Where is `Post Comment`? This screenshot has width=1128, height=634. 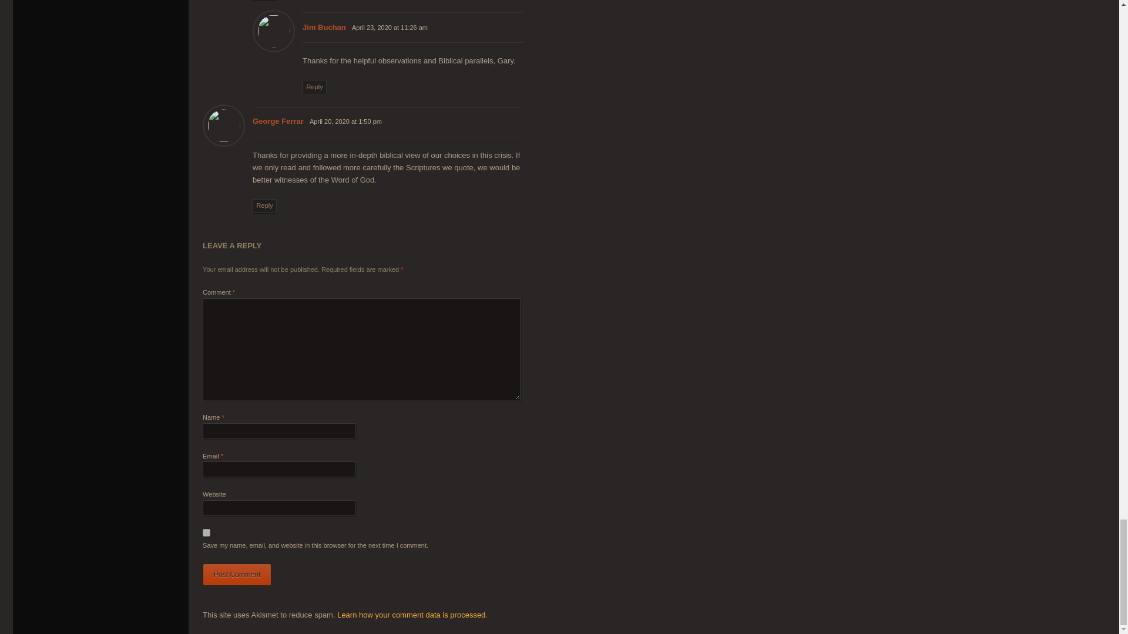 Post Comment is located at coordinates (237, 574).